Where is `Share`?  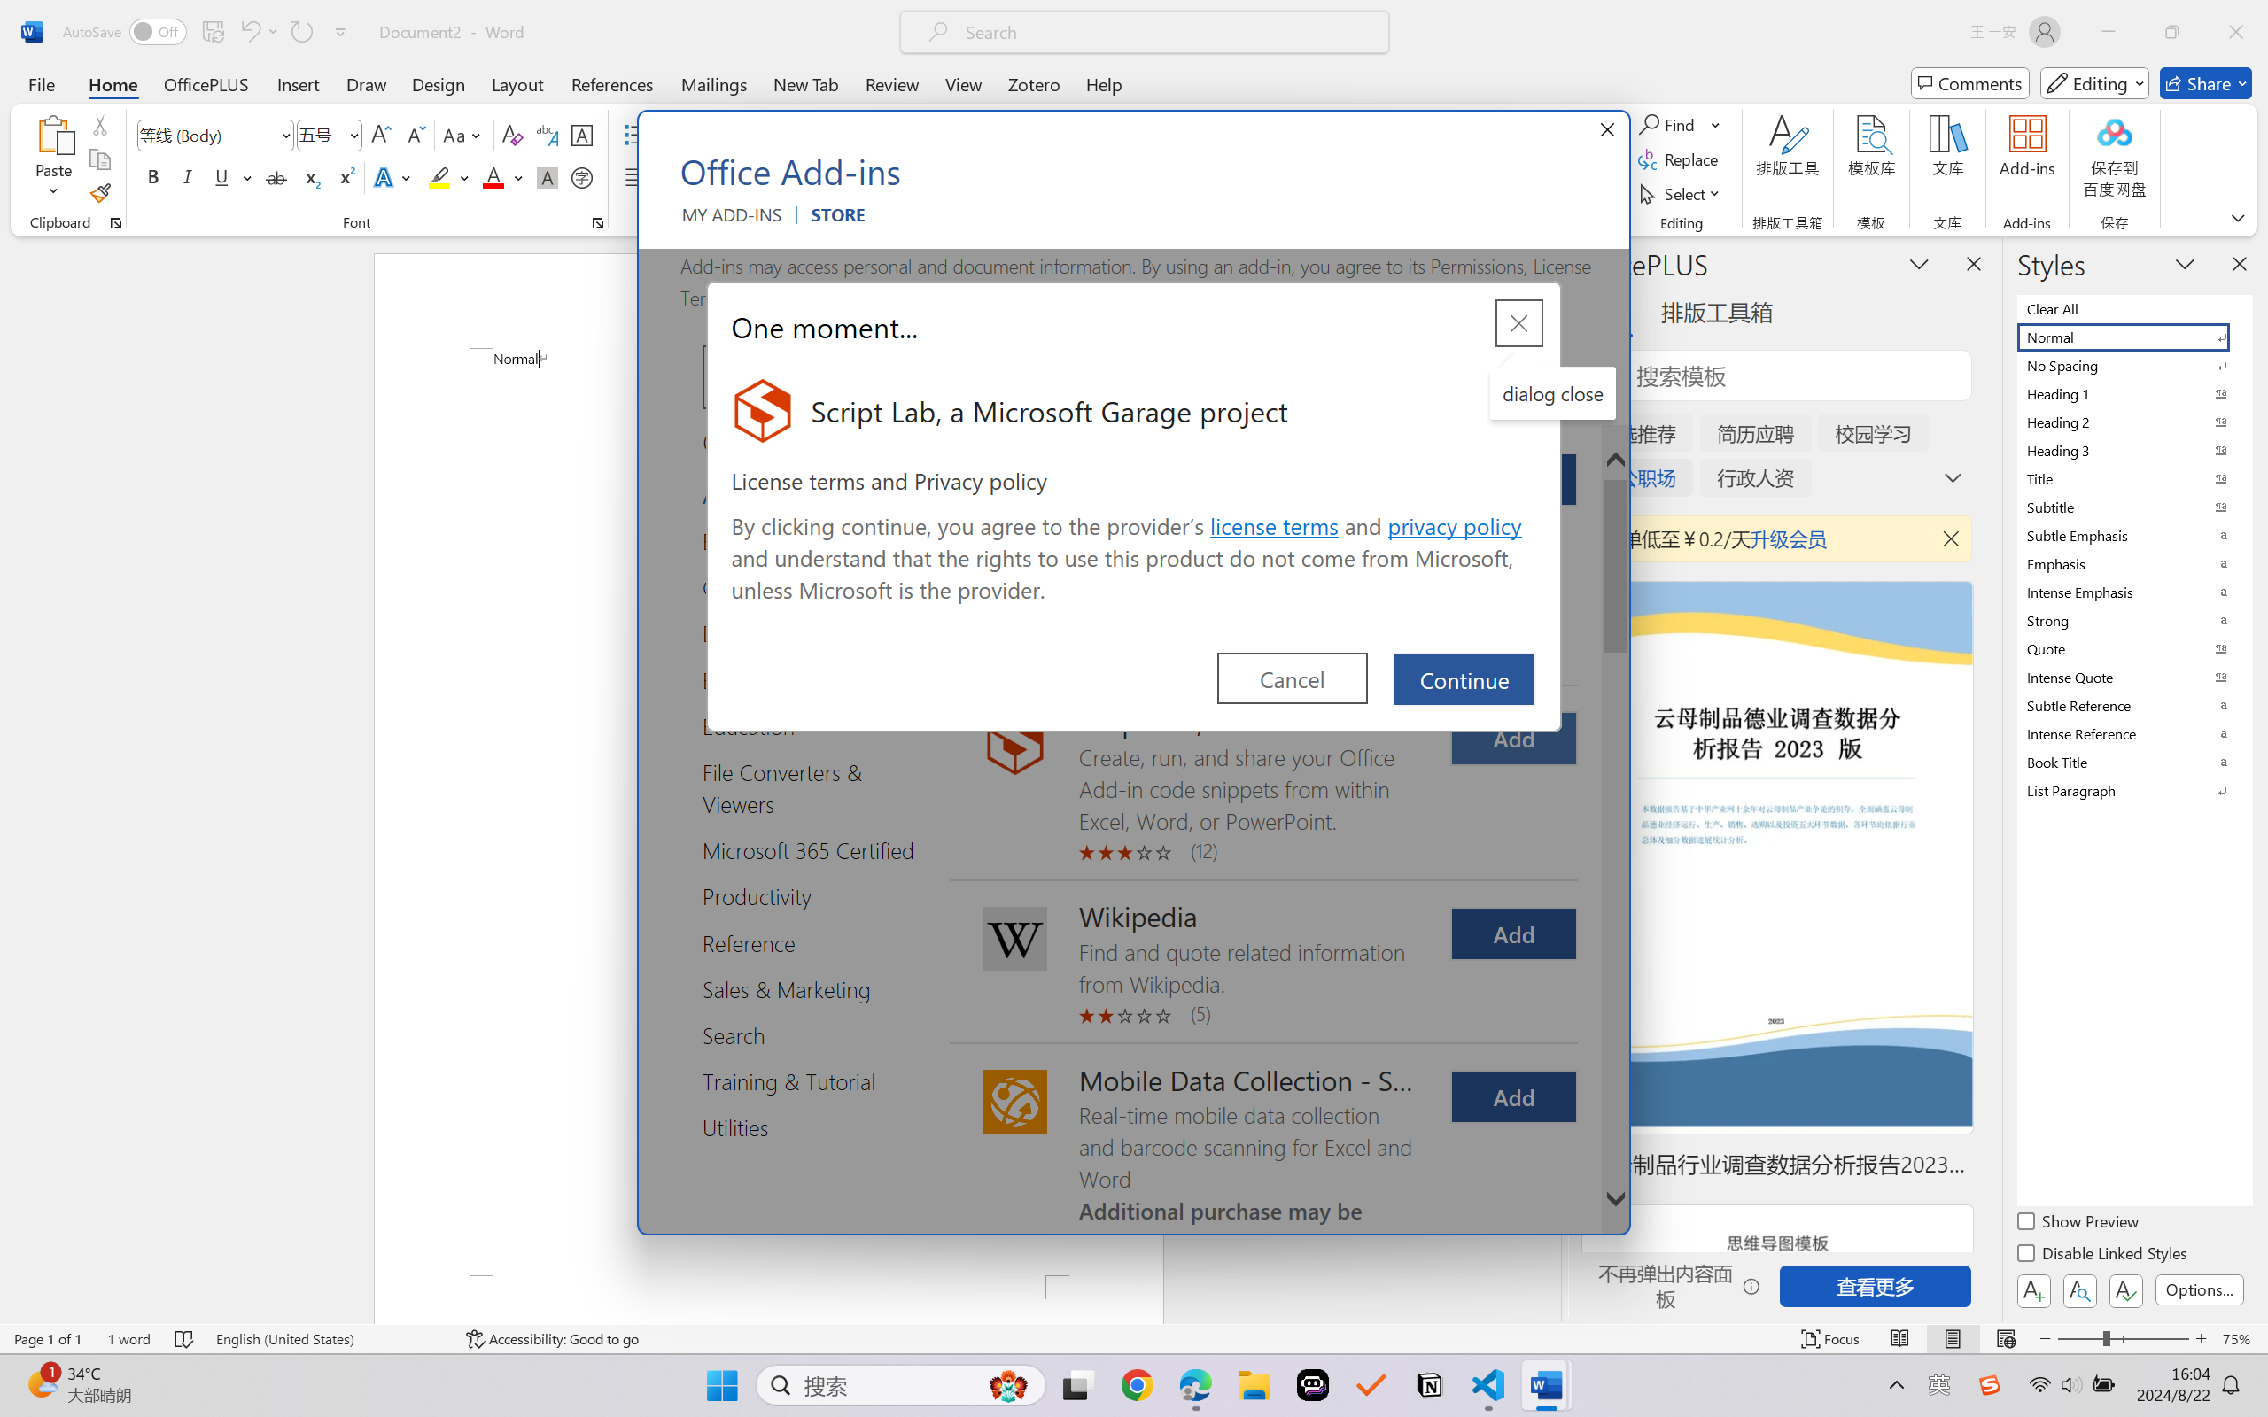
Share is located at coordinates (2206, 83).